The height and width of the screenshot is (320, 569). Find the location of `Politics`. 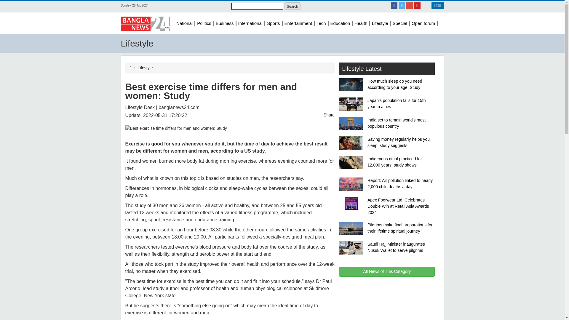

Politics is located at coordinates (204, 23).